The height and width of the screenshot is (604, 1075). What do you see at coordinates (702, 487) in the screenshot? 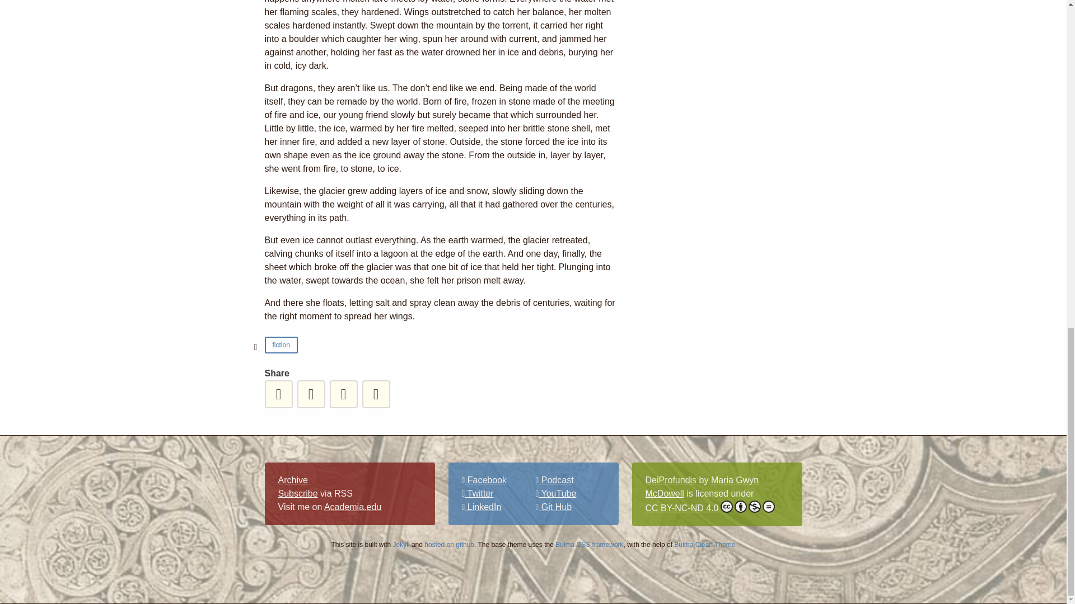
I see `Maria Gwyn McDowell` at bounding box center [702, 487].